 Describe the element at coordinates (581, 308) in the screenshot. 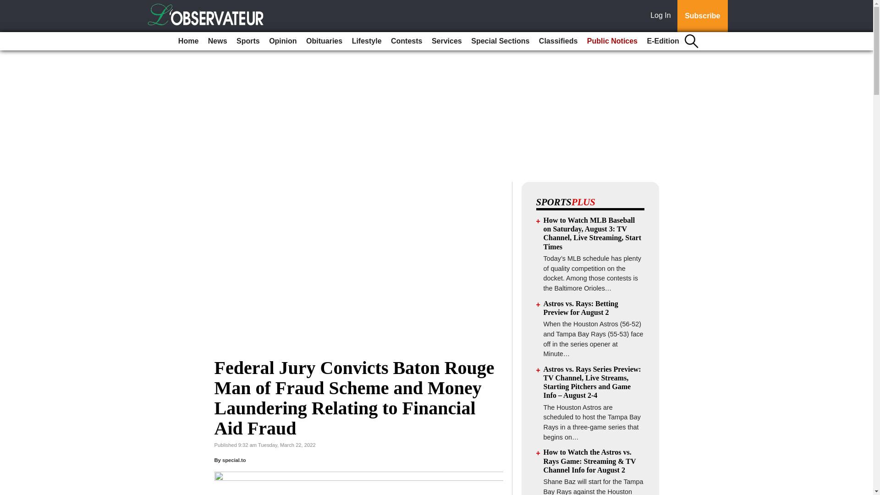

I see `Astros vs. Rays: Betting Preview for August 2` at that location.